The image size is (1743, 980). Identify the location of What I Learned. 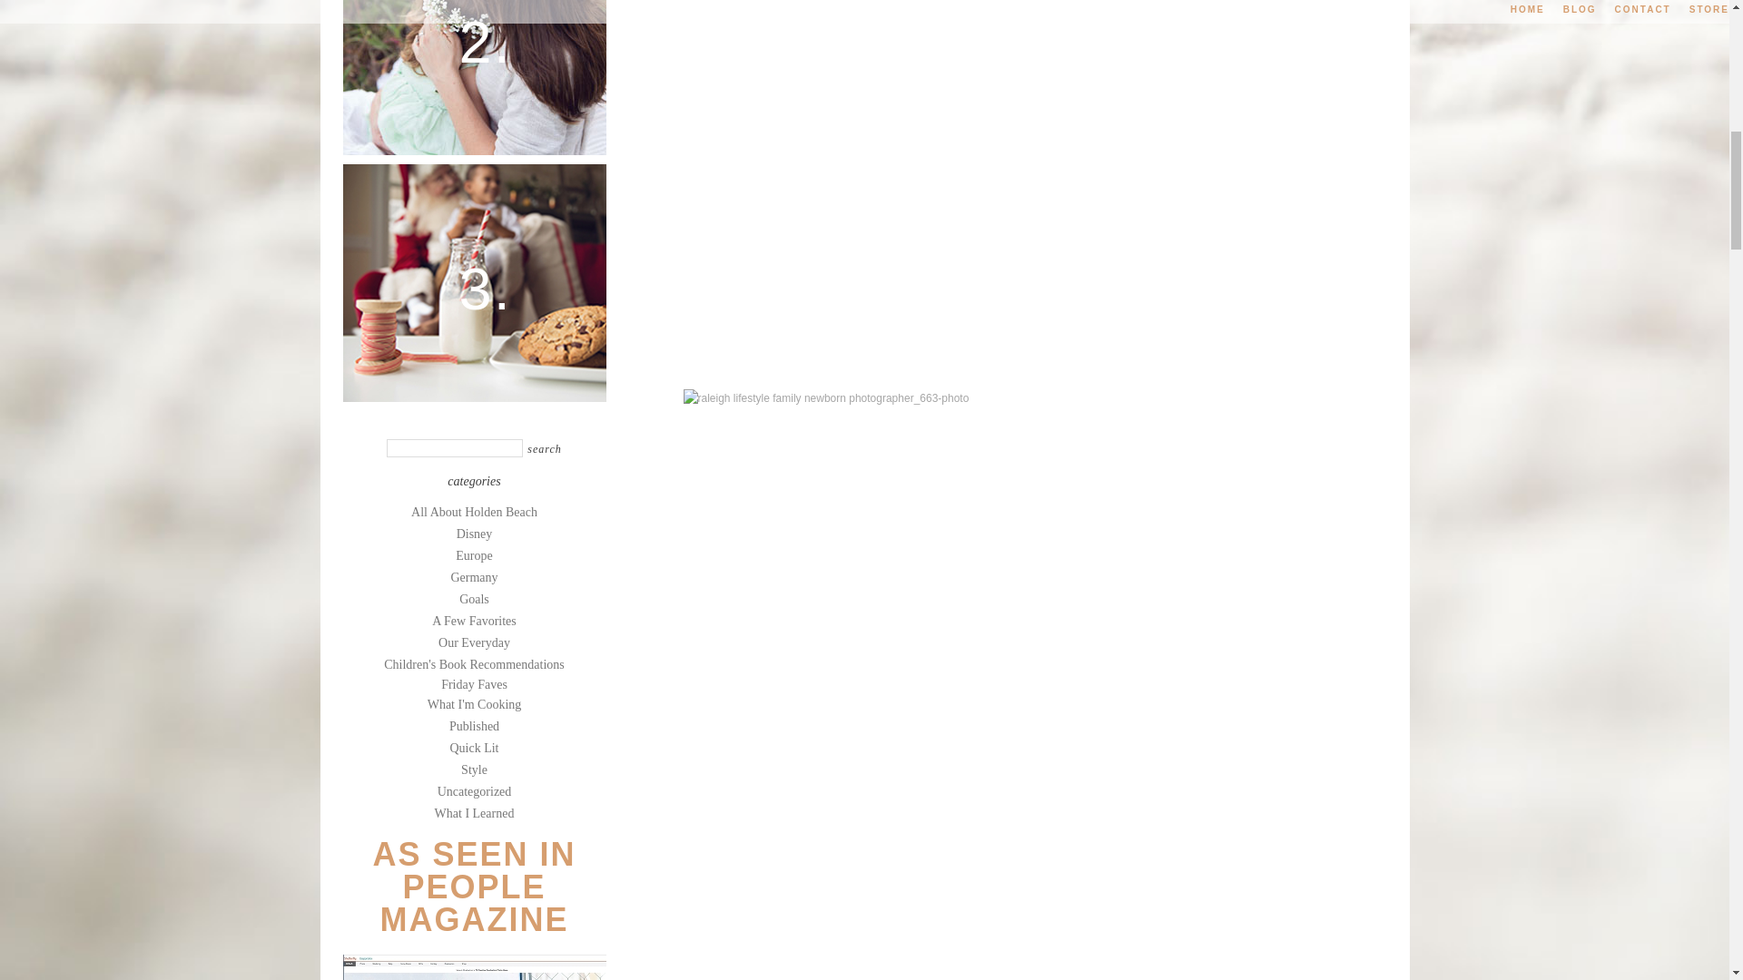
(474, 813).